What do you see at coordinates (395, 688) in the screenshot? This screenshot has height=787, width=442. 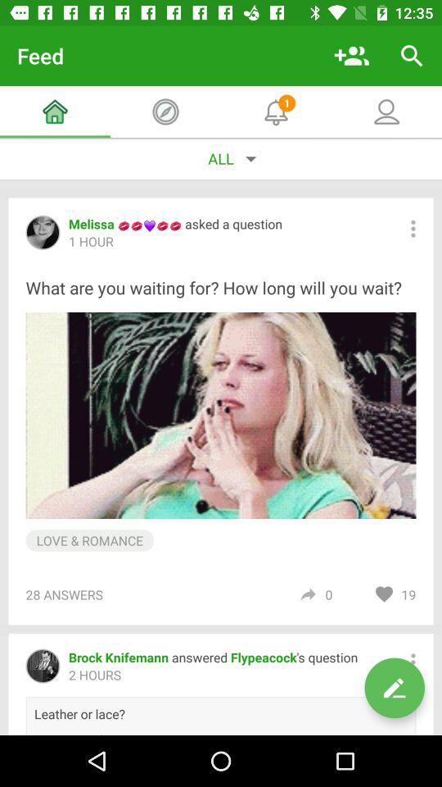 I see `write a comment` at bounding box center [395, 688].